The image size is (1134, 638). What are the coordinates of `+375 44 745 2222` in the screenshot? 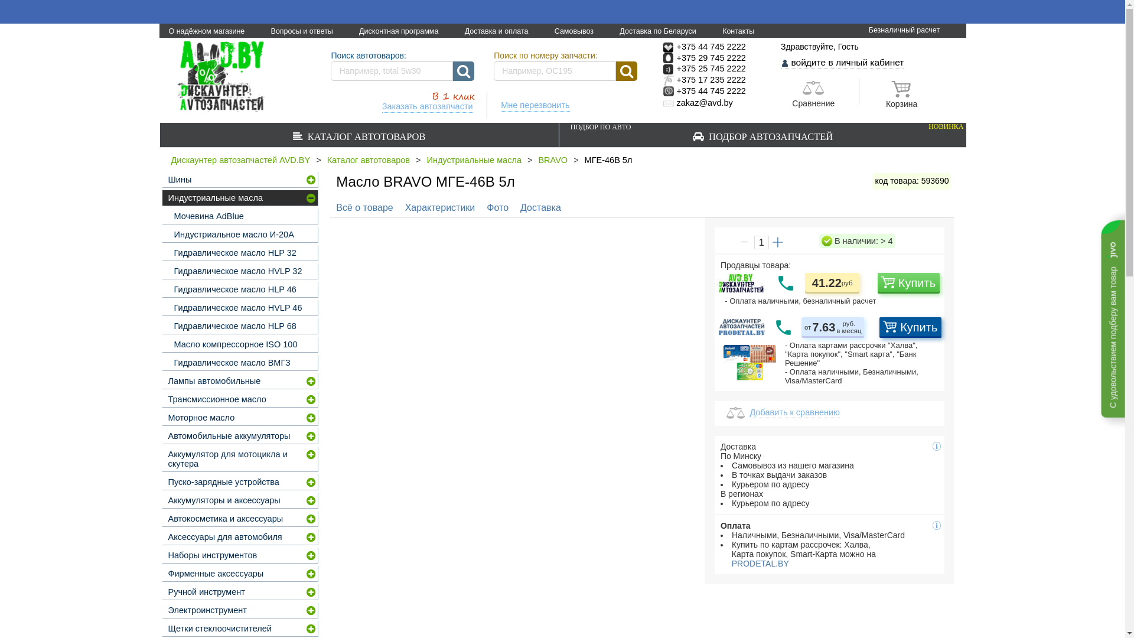 It's located at (705, 91).